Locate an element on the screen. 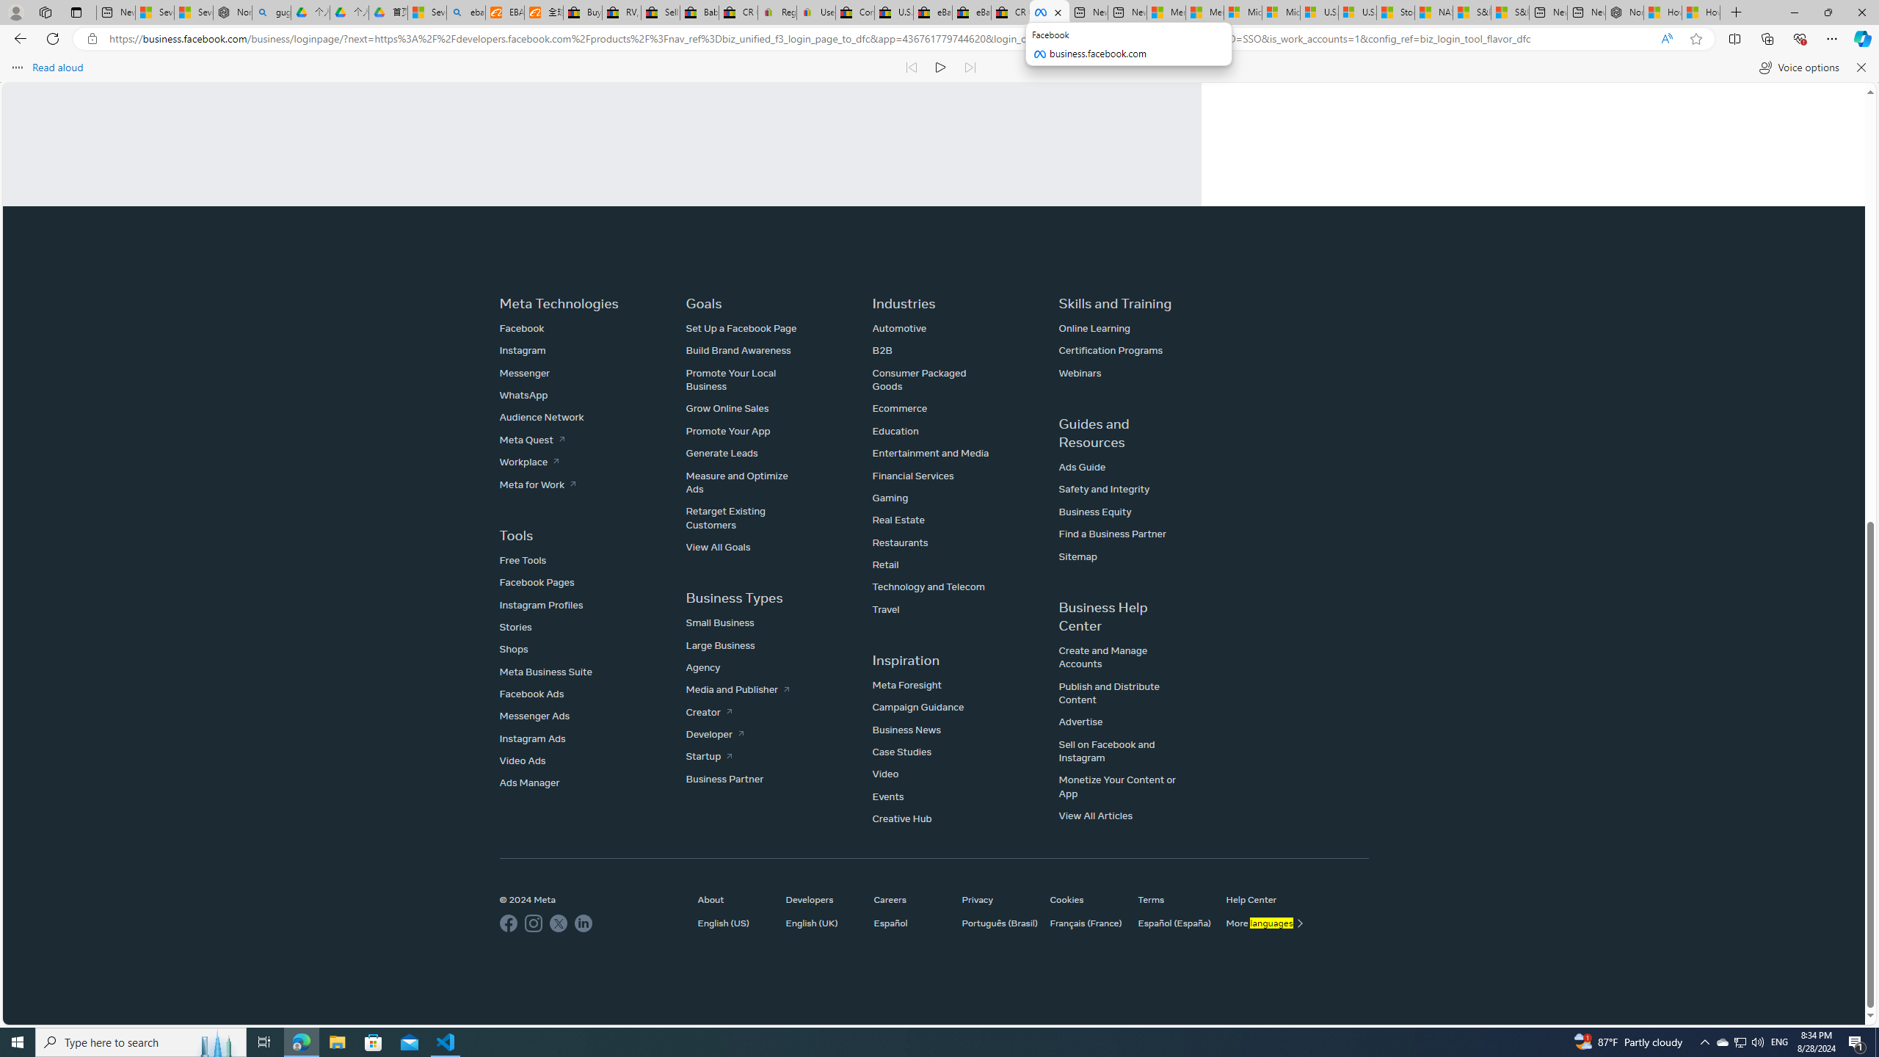 The width and height of the screenshot is (1879, 1057). Media and Publisher is located at coordinates (737, 689).